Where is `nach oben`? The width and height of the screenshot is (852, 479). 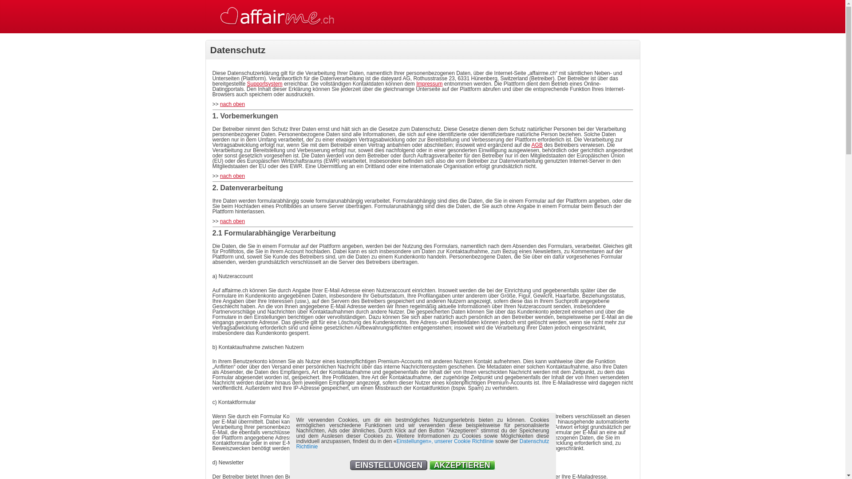 nach oben is located at coordinates (233, 221).